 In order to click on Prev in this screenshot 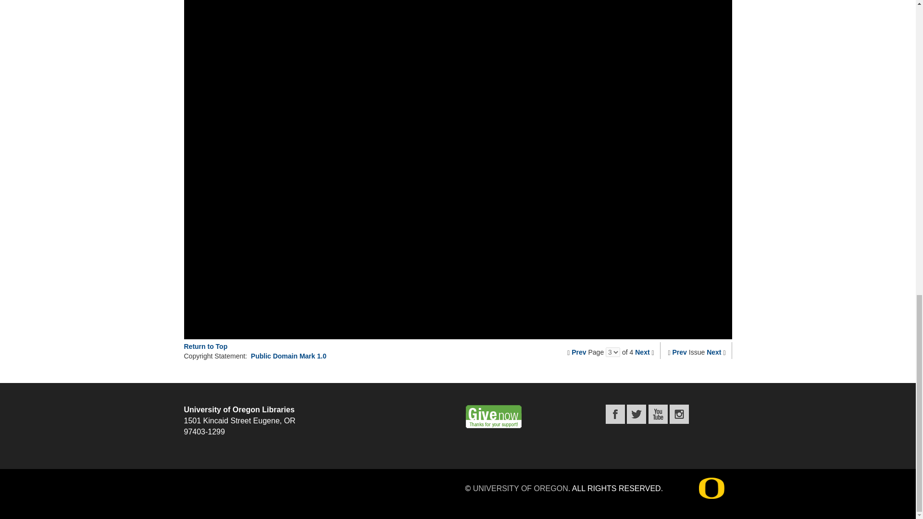, I will do `click(680, 352)`.